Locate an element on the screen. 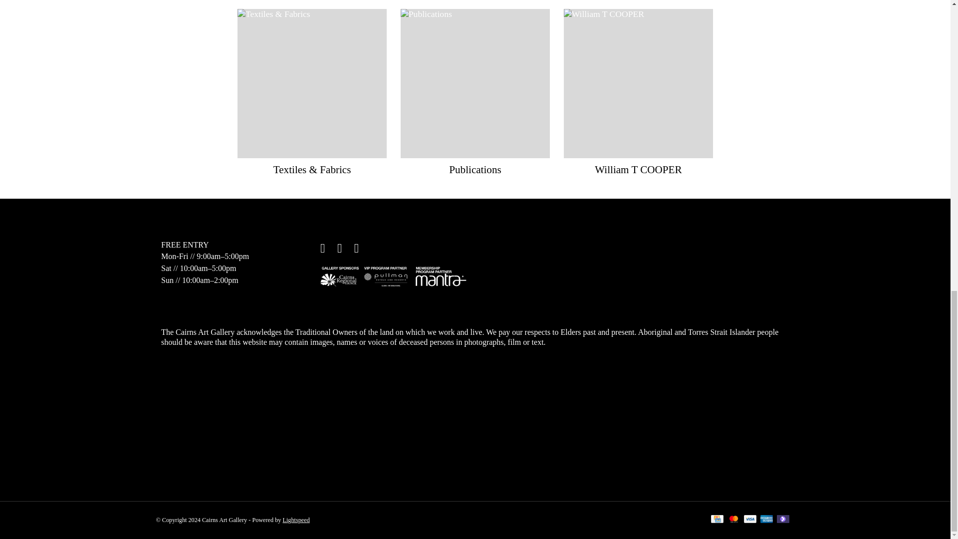 The image size is (958, 539). Publications is located at coordinates (475, 84).